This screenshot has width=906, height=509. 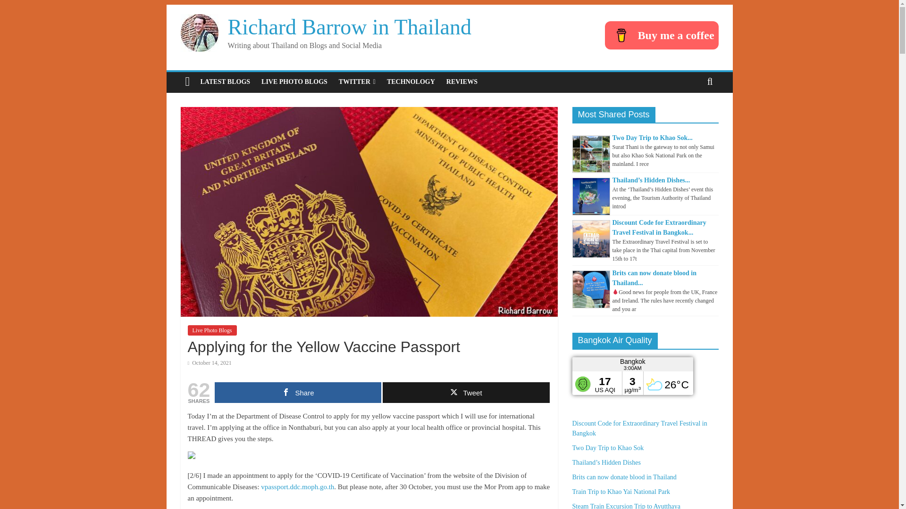 I want to click on TWITTER, so click(x=357, y=82).